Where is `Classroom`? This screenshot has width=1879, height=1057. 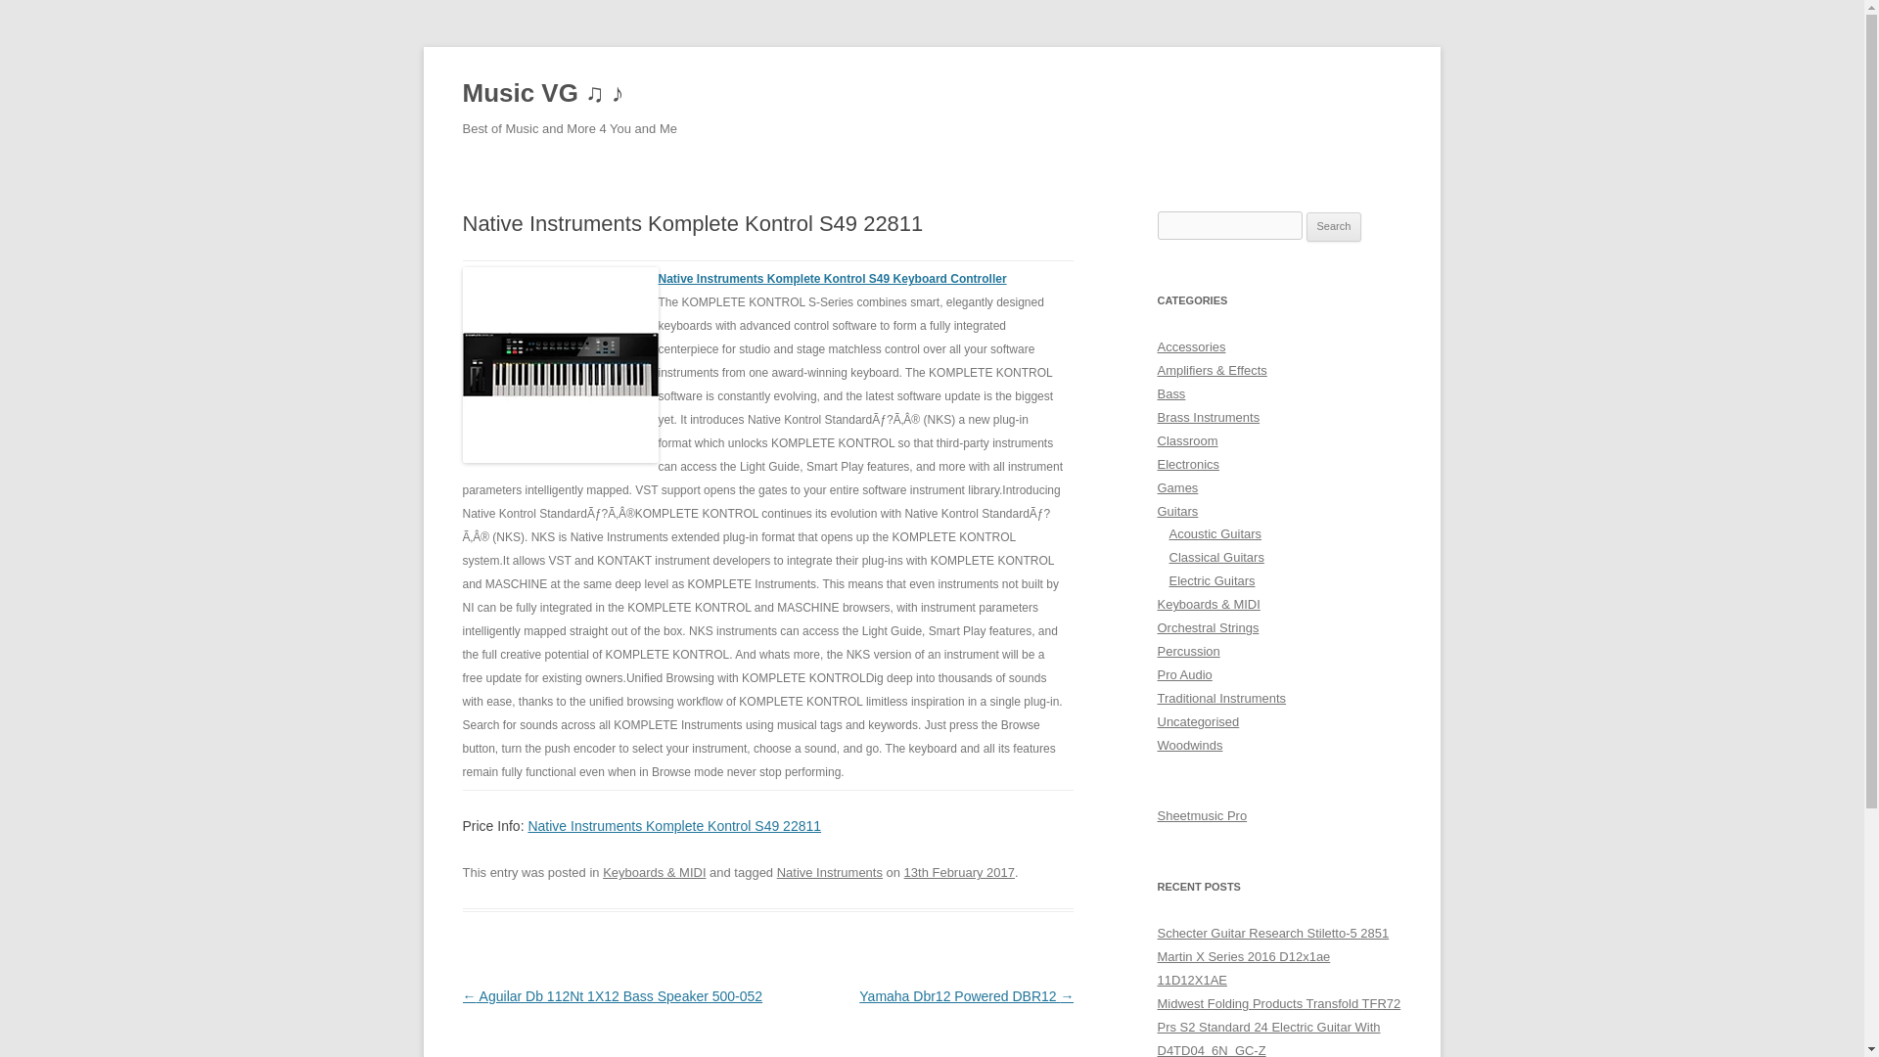 Classroom is located at coordinates (1187, 440).